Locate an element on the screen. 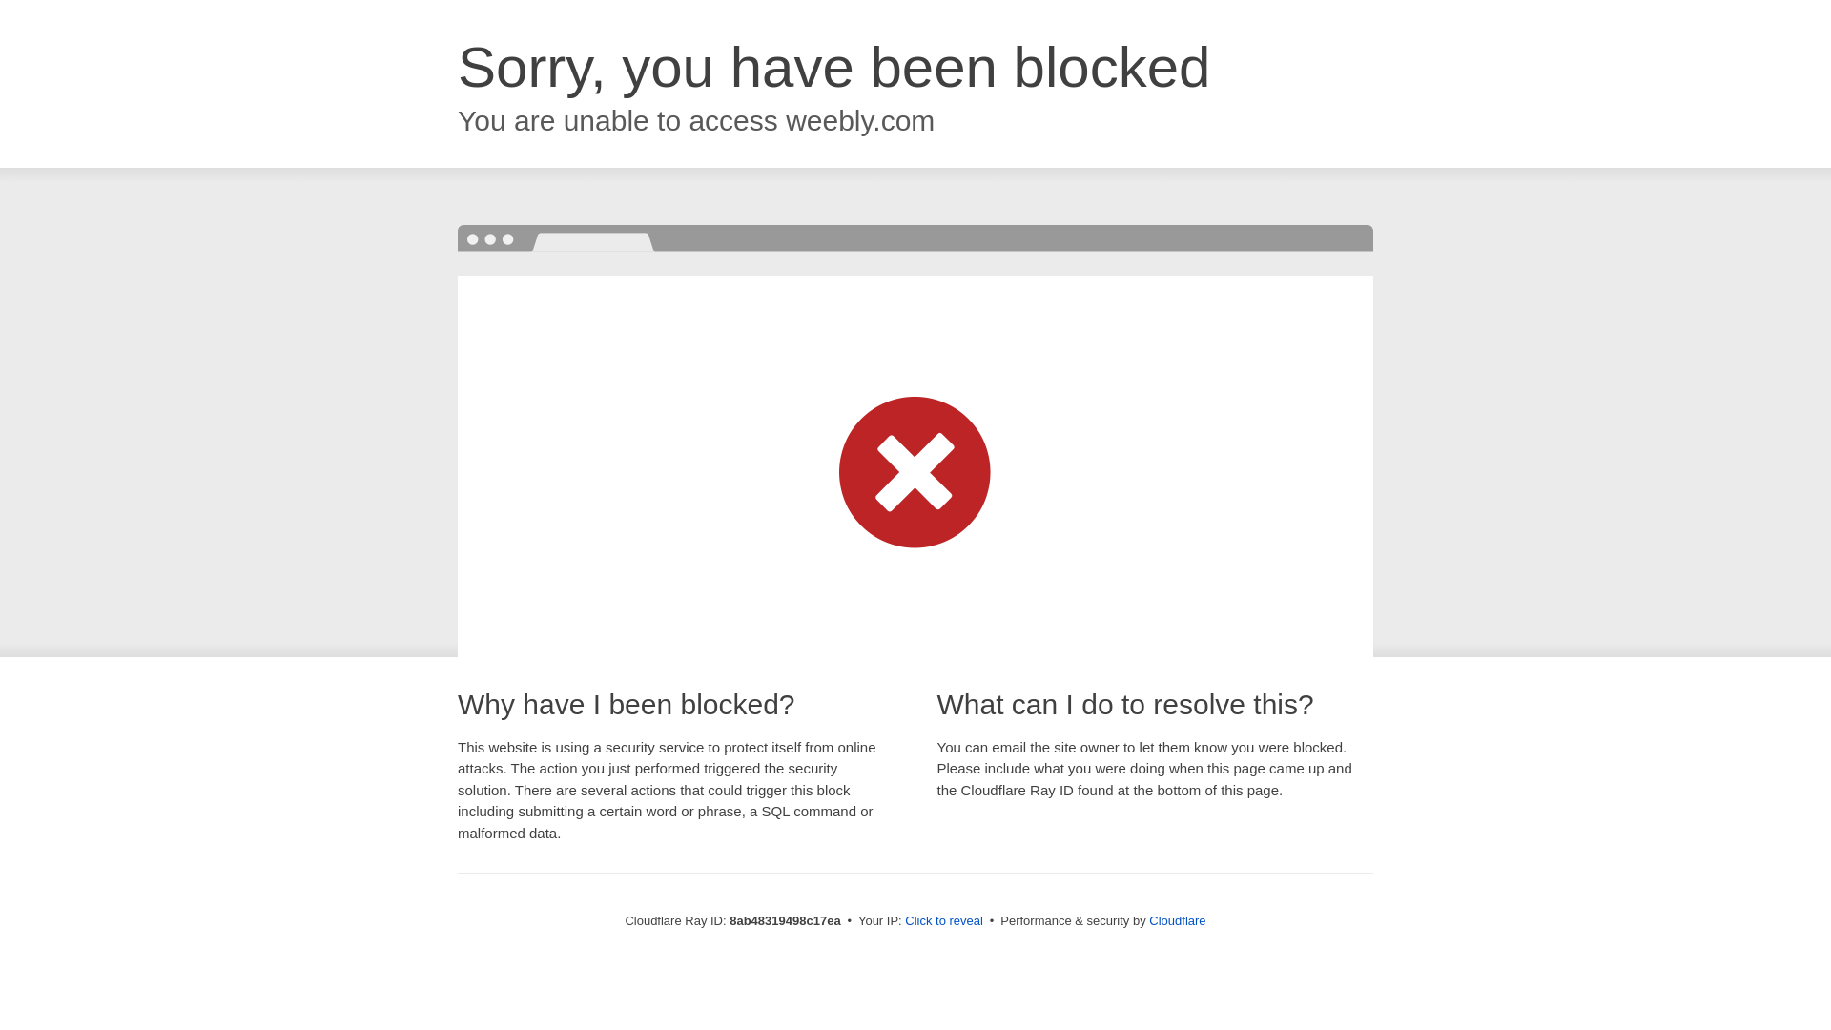  Cloudflare is located at coordinates (1177, 920).